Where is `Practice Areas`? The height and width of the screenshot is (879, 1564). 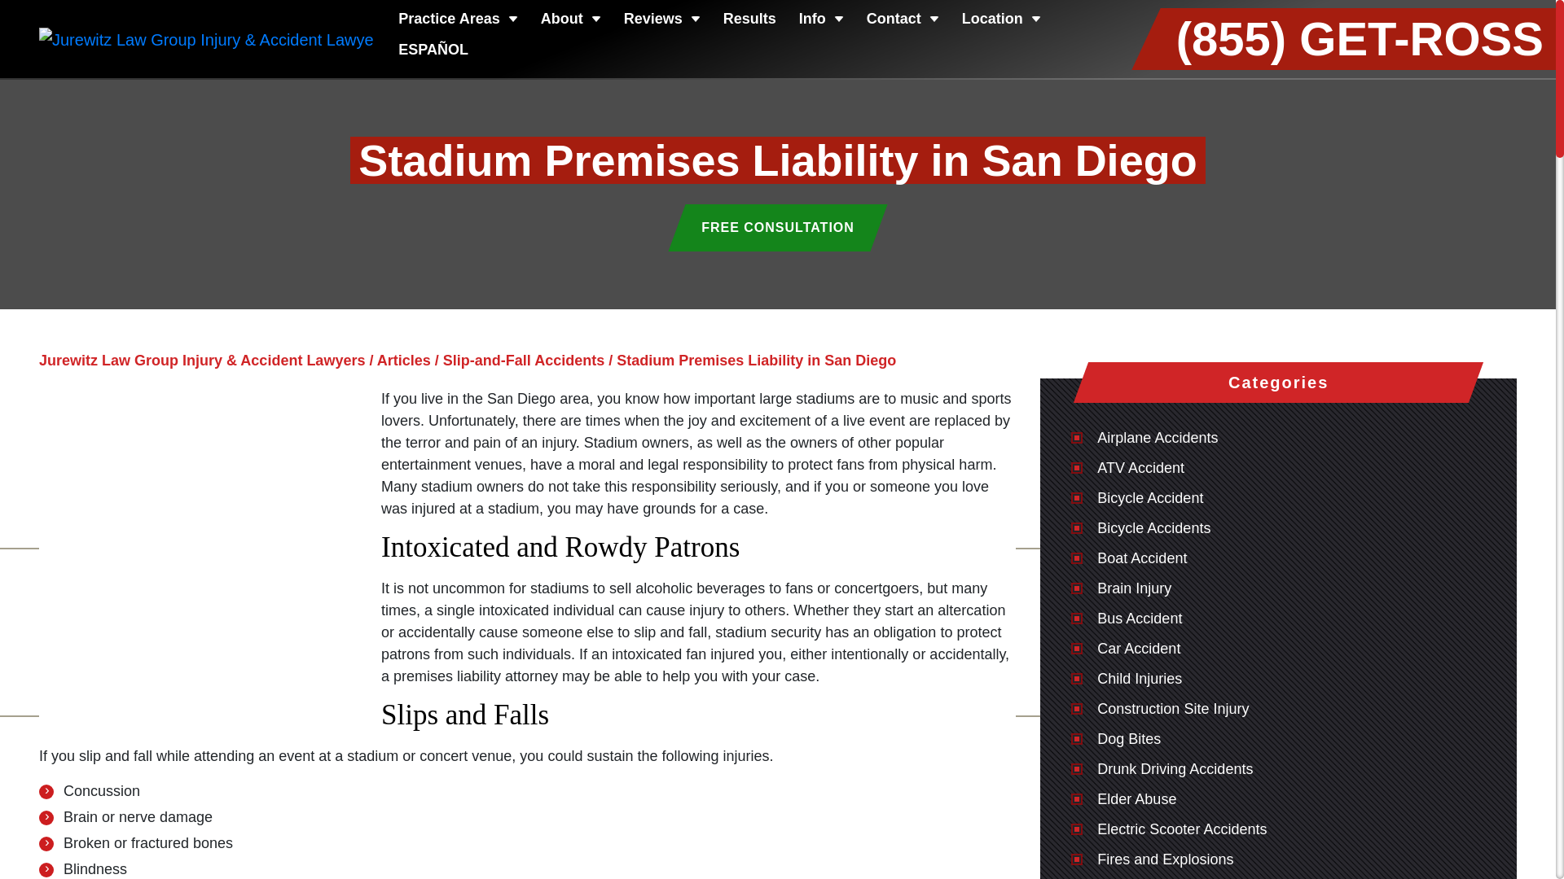
Practice Areas is located at coordinates (458, 21).